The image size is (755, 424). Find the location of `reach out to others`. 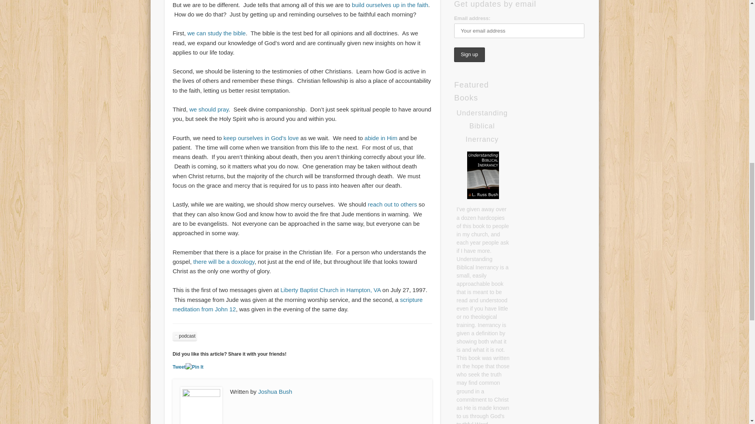

reach out to others is located at coordinates (392, 204).